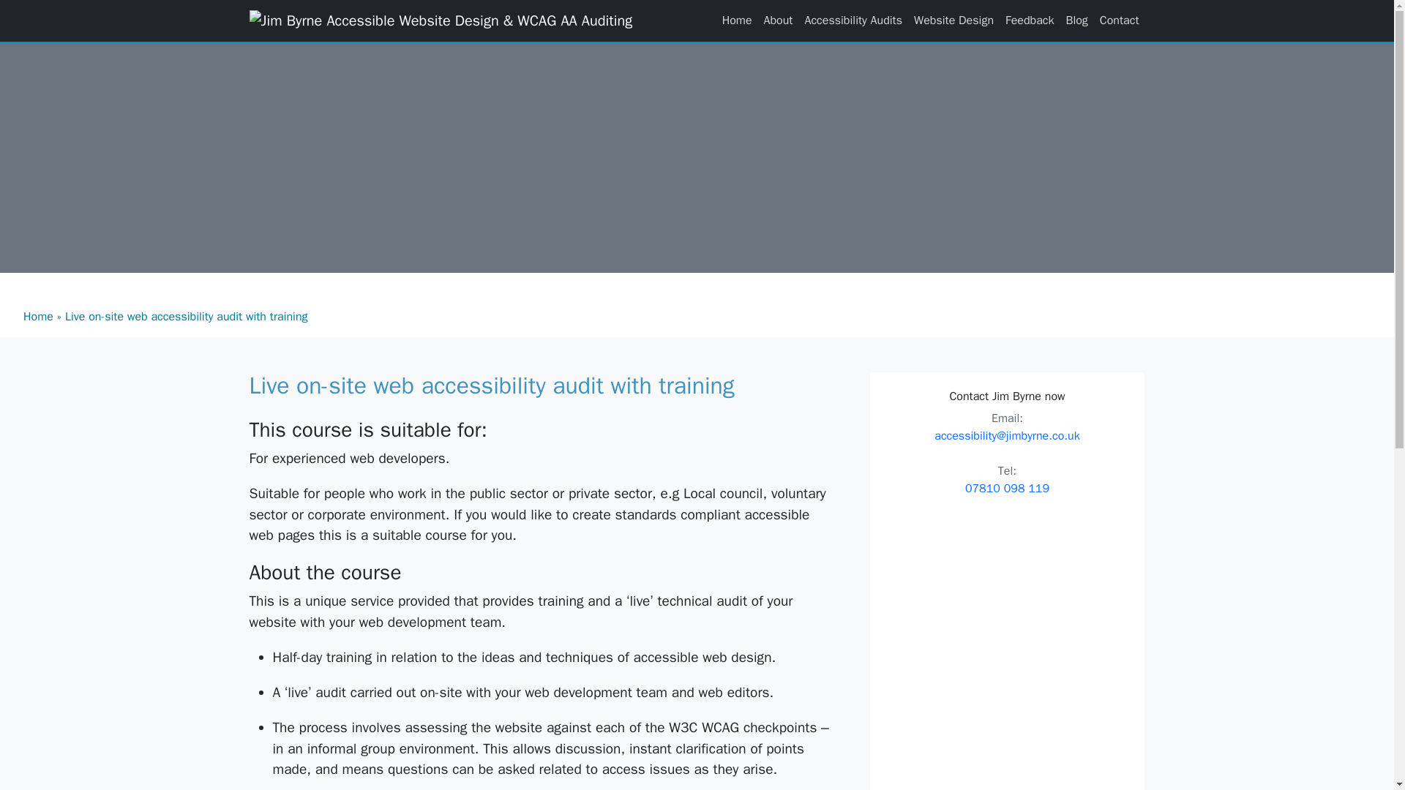 This screenshot has height=790, width=1405. What do you see at coordinates (1120, 20) in the screenshot?
I see `Contact` at bounding box center [1120, 20].